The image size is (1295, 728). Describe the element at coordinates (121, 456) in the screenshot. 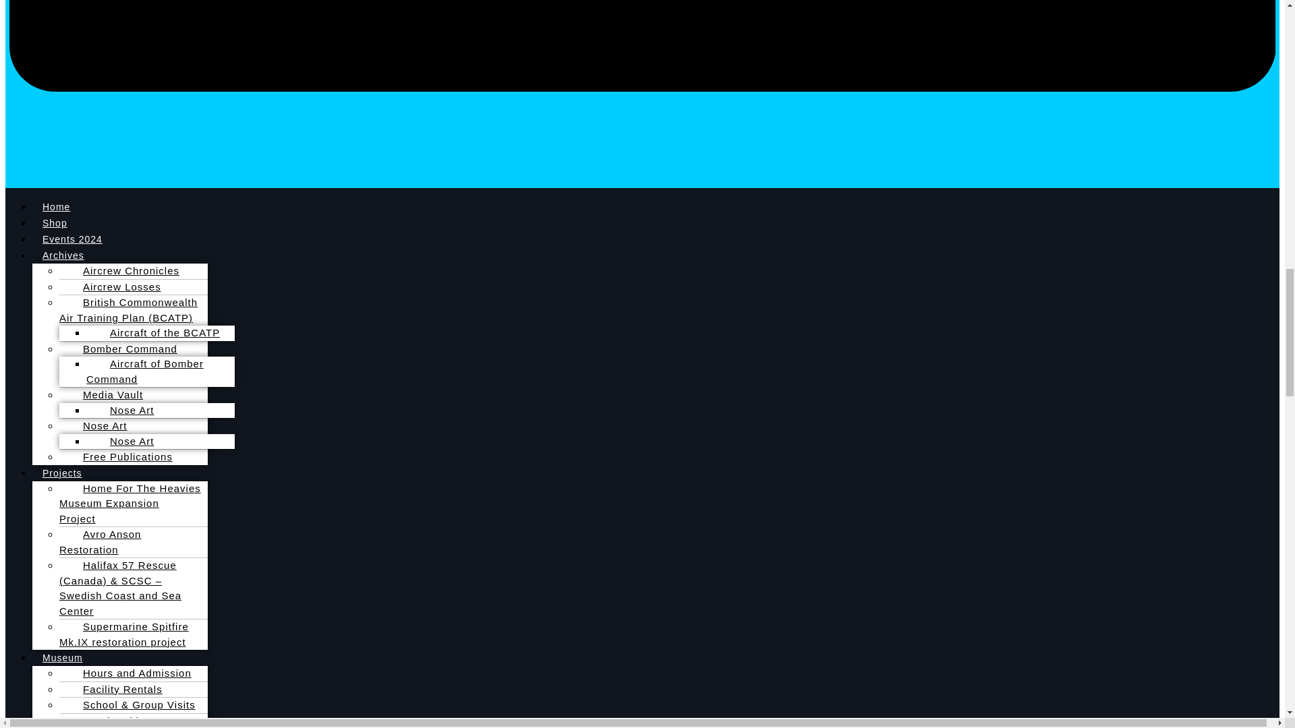

I see `Free Publications` at that location.